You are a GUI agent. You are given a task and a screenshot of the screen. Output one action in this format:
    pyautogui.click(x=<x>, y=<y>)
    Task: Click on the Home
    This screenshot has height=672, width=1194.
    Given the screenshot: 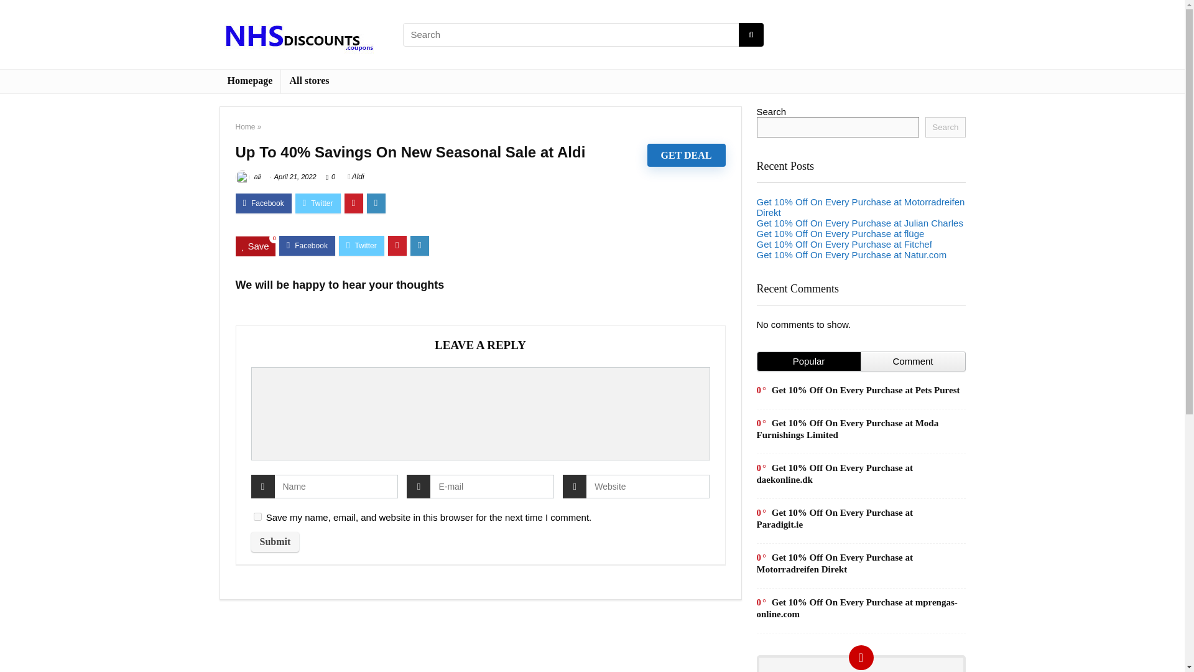 What is the action you would take?
    pyautogui.click(x=245, y=126)
    